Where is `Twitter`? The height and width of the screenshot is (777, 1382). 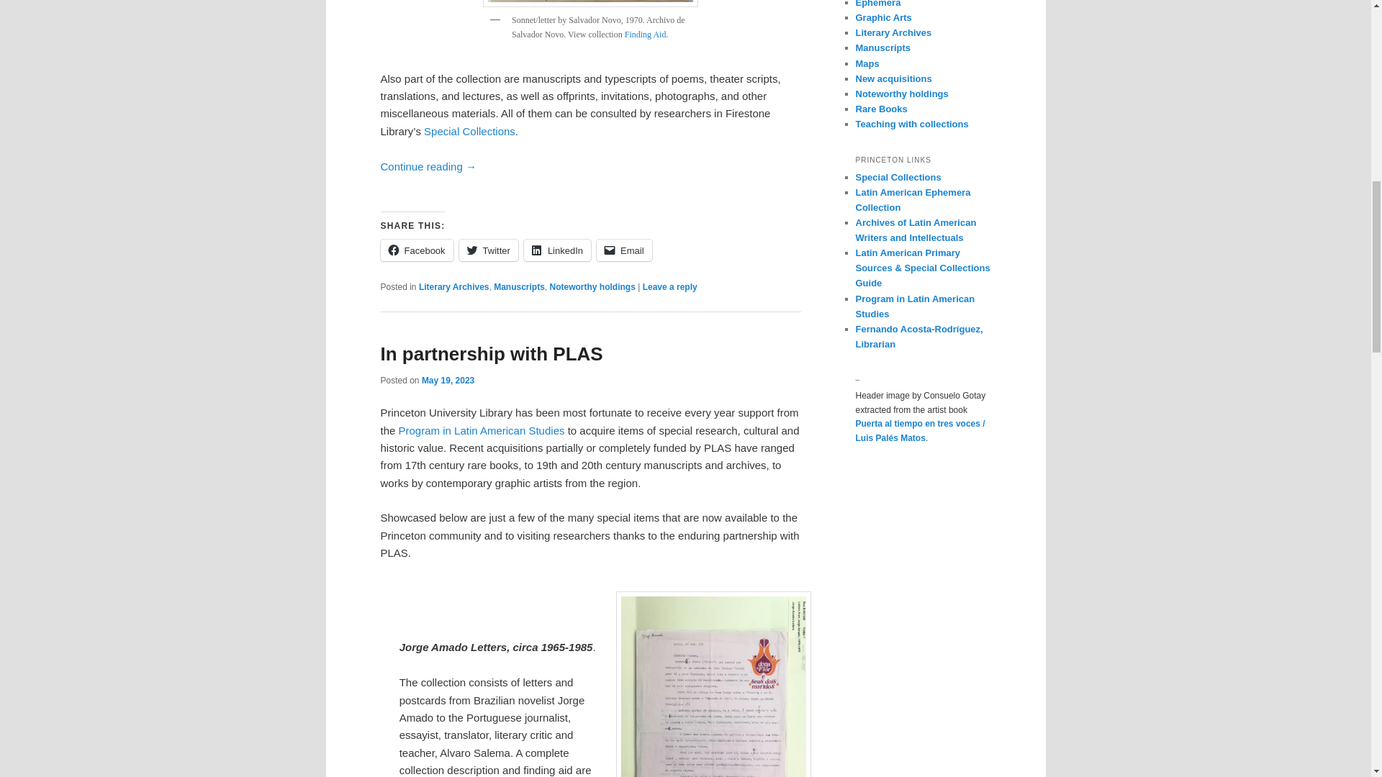 Twitter is located at coordinates (488, 250).